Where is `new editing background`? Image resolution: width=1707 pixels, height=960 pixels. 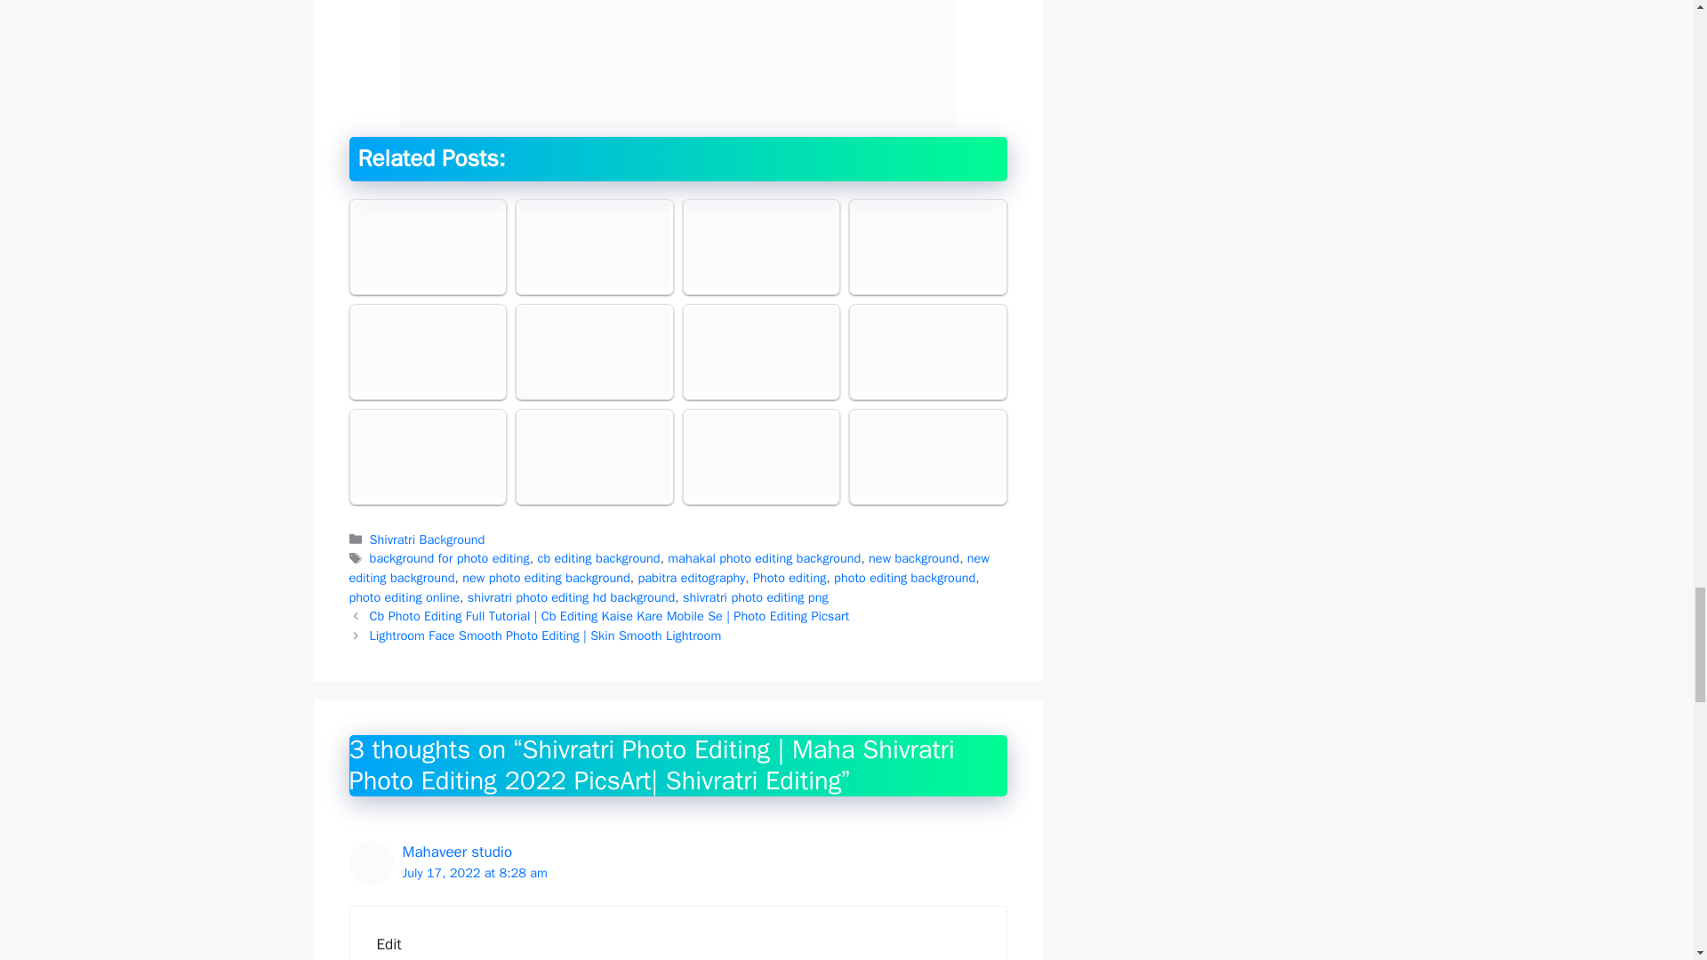
new editing background is located at coordinates (668, 567).